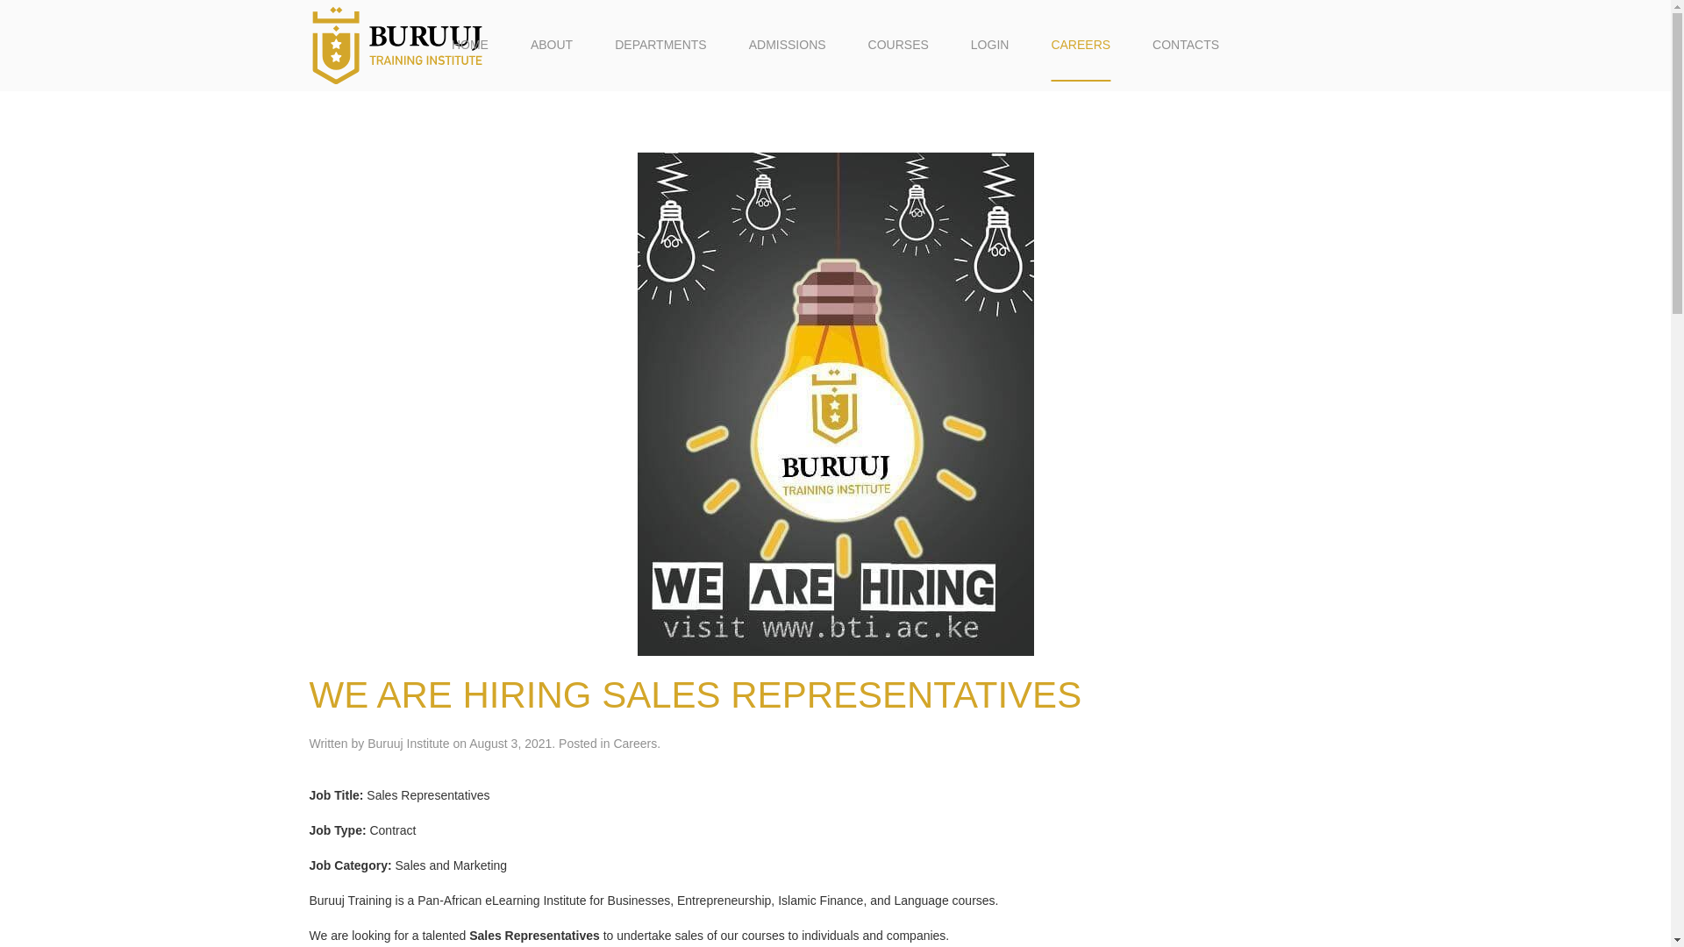 The width and height of the screenshot is (1684, 947). I want to click on ADMISSIONS, so click(787, 45).